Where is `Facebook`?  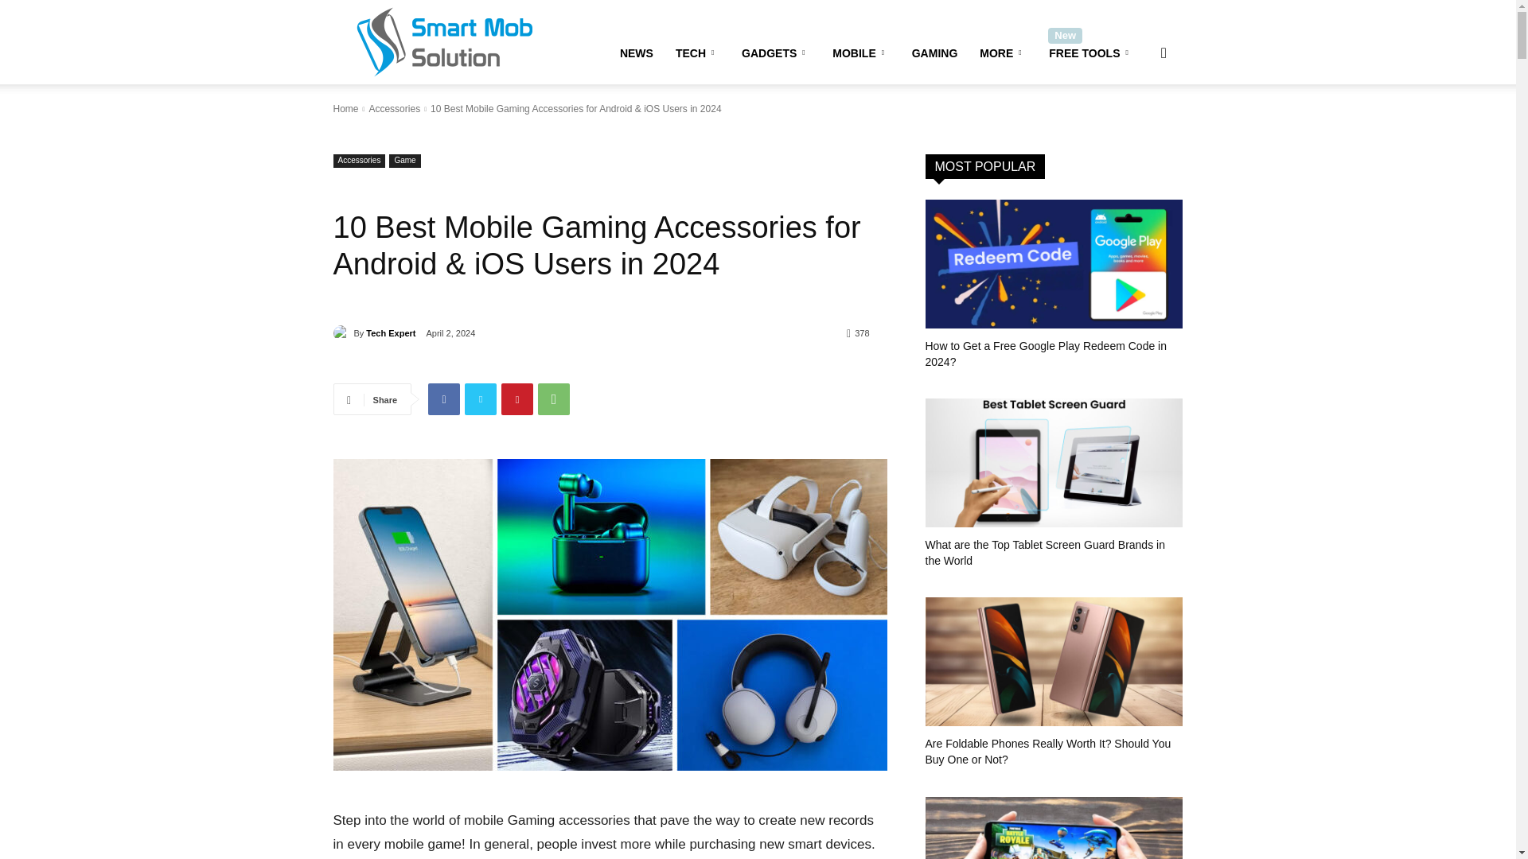 Facebook is located at coordinates (443, 398).